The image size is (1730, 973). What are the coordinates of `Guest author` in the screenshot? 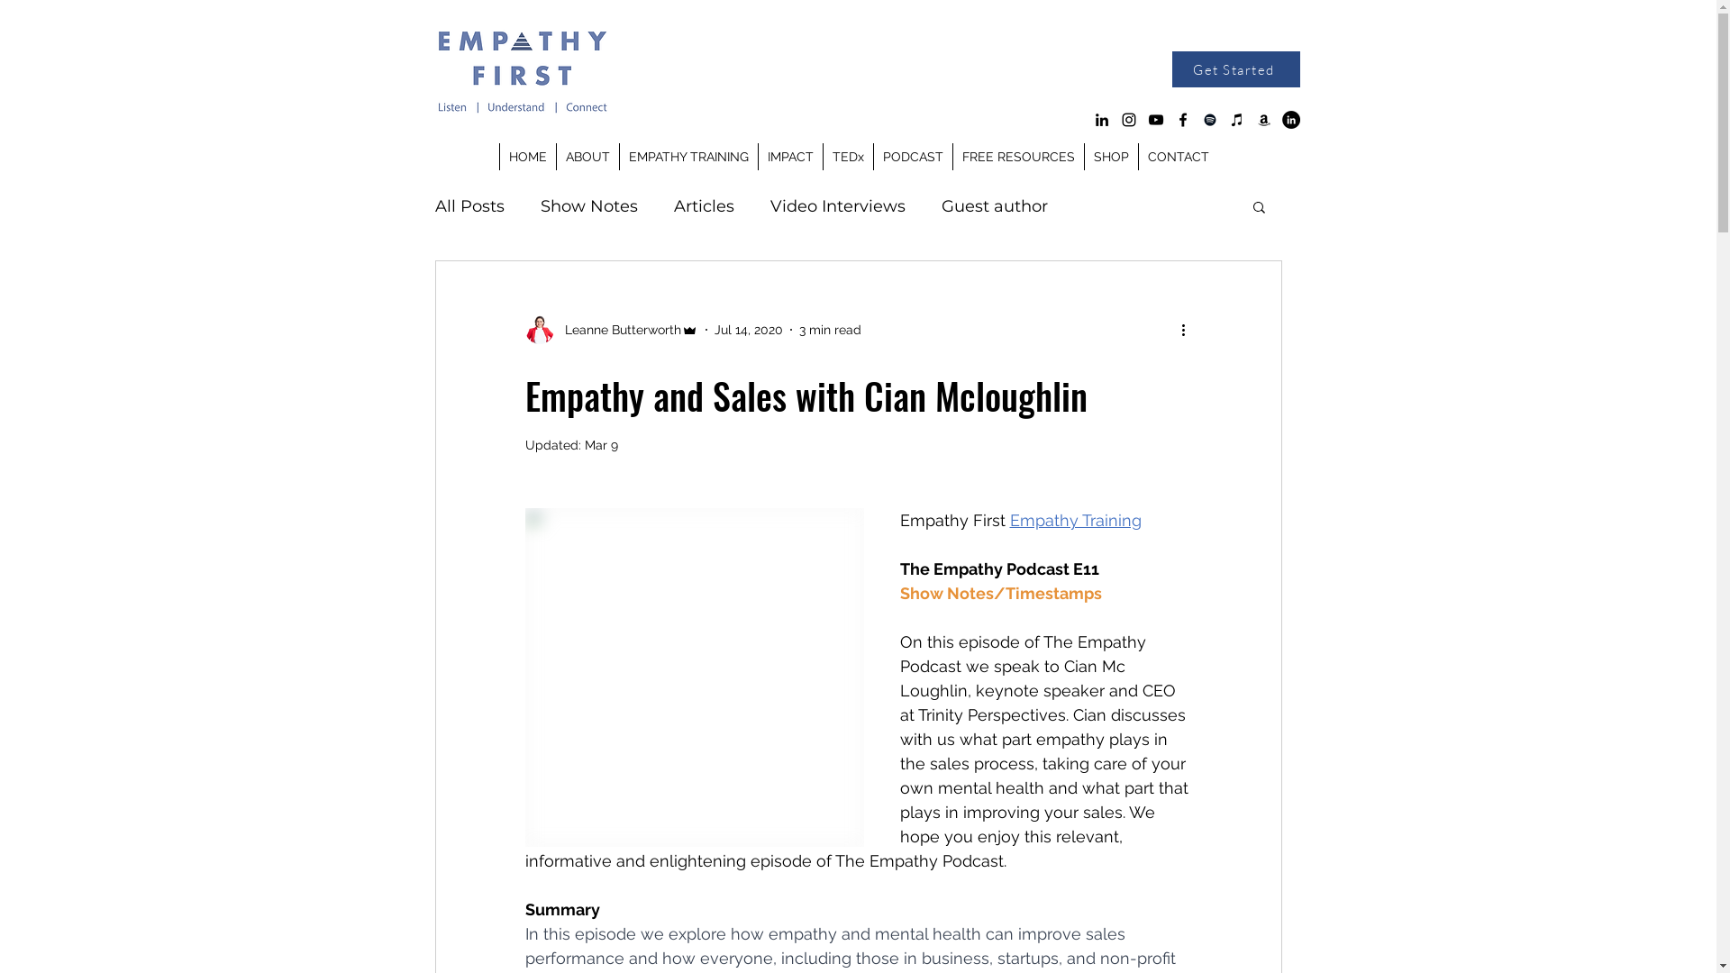 It's located at (994, 206).